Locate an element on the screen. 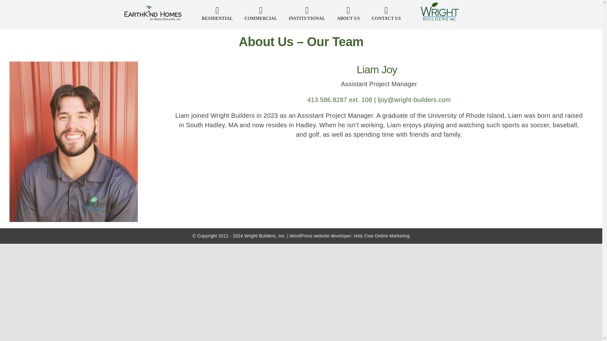 This screenshot has height=341, width=607. 413.586.8287 ext. 10 is located at coordinates (338, 100).